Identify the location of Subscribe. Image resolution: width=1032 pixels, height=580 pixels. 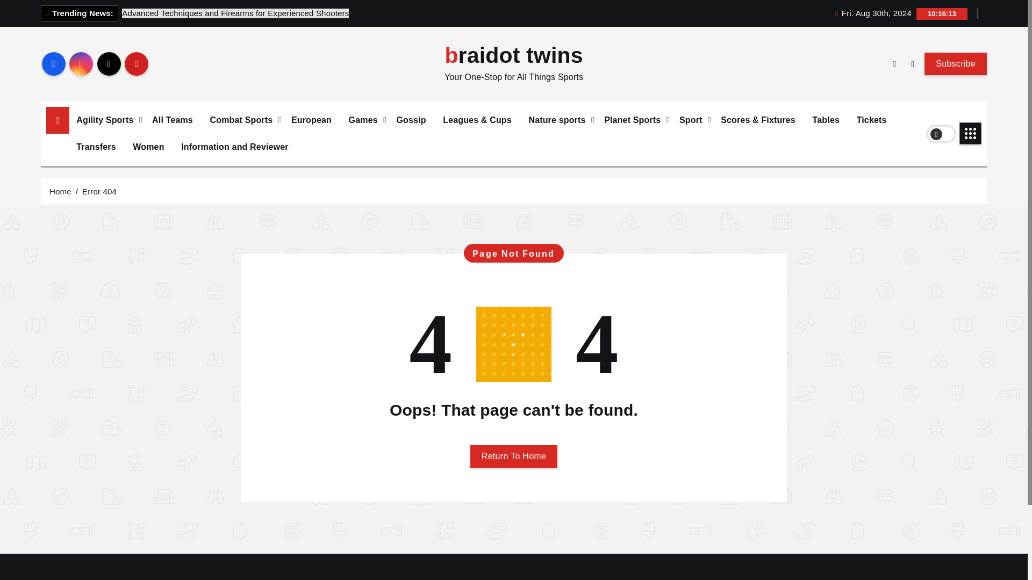
(956, 64).